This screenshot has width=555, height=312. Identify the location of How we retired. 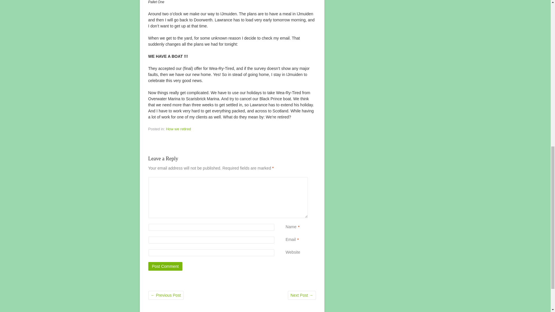
(178, 129).